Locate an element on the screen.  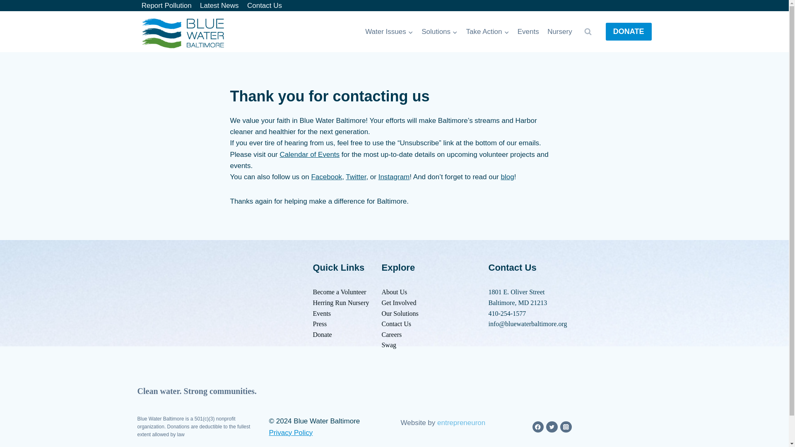
Herring Run Nursery is located at coordinates (341, 302).